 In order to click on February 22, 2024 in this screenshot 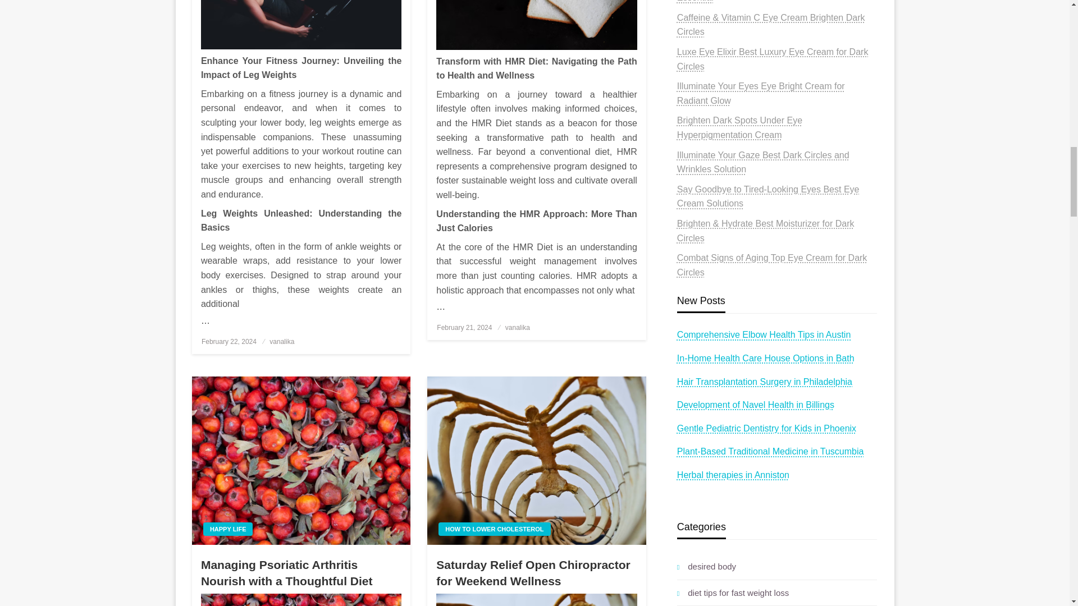, I will do `click(229, 341)`.